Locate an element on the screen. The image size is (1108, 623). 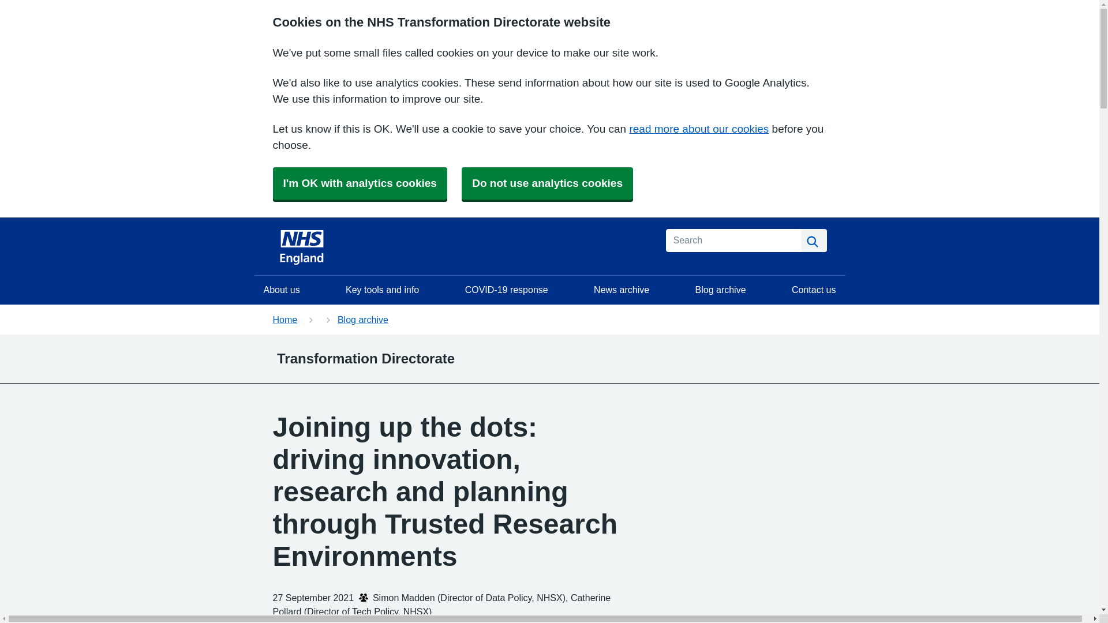
read more about our cookies is located at coordinates (699, 129).